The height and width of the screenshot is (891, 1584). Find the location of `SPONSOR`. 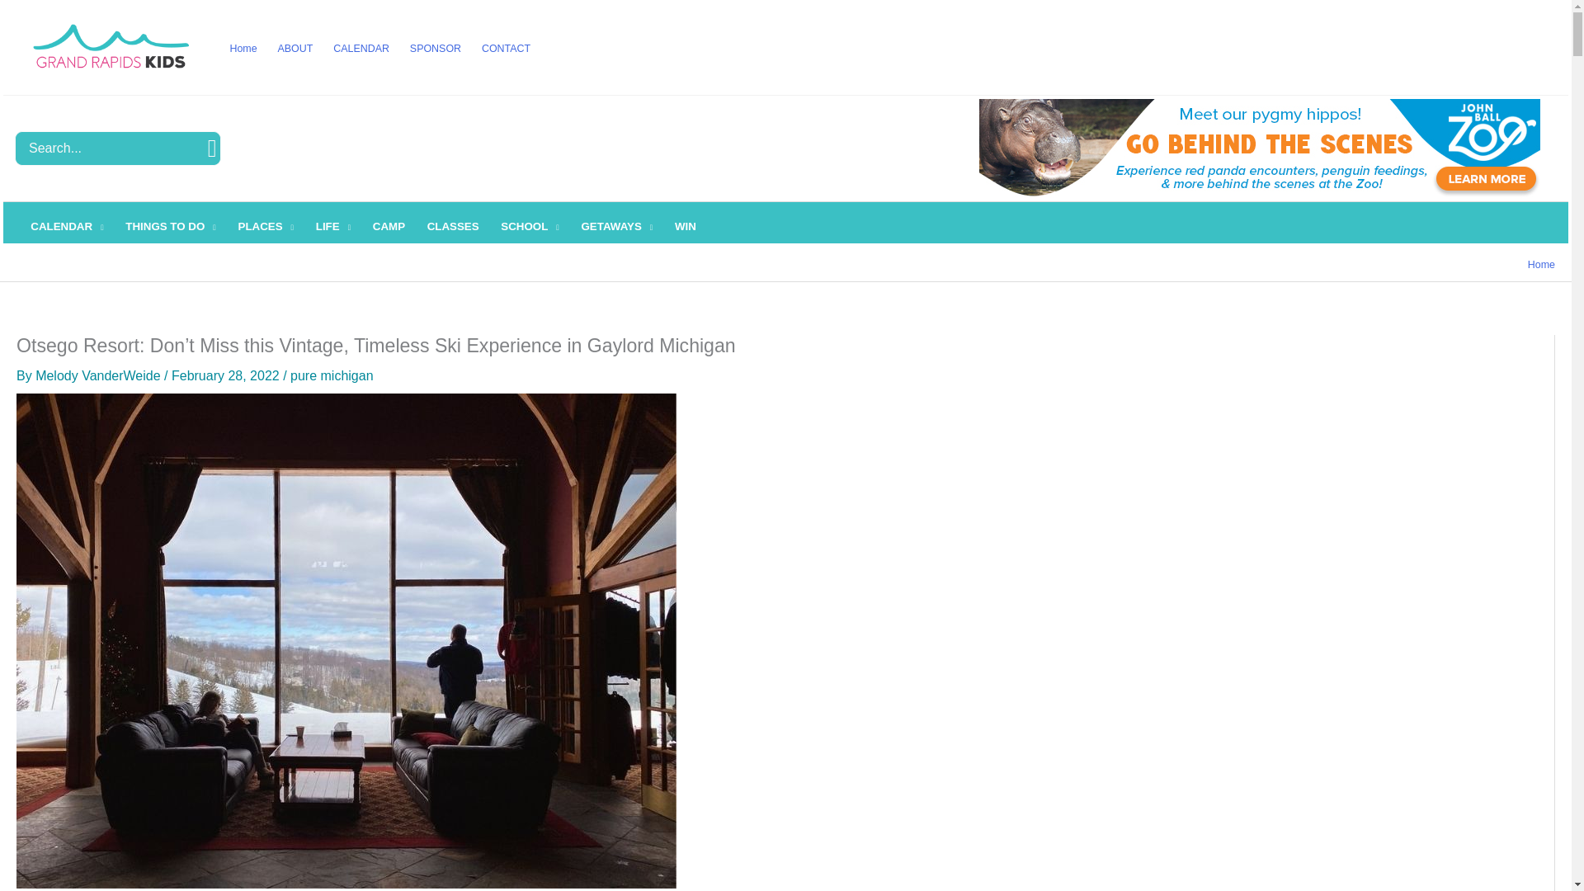

SPONSOR is located at coordinates (434, 48).